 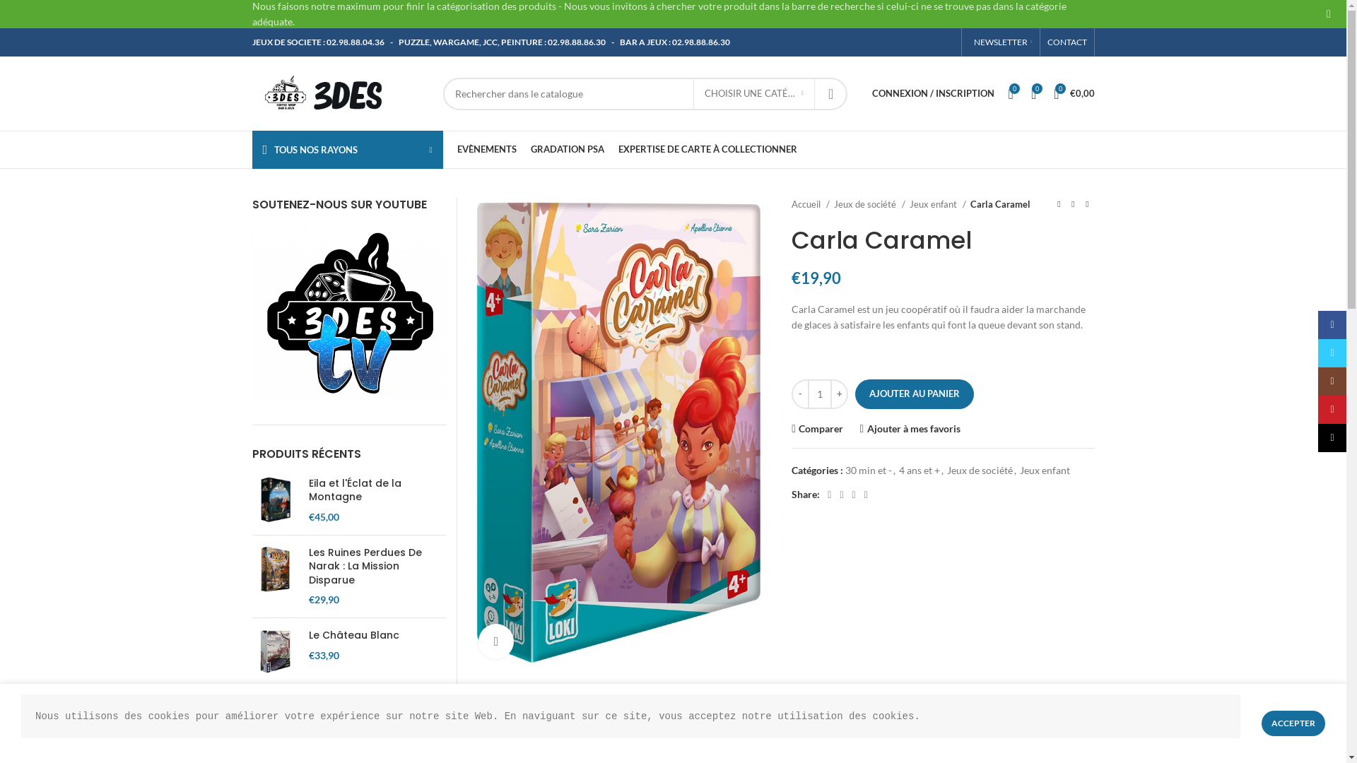 What do you see at coordinates (1045, 471) in the screenshot?
I see `Jeux enfant` at bounding box center [1045, 471].